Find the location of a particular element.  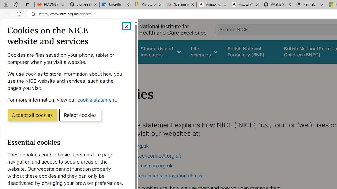

Accept all cookies is located at coordinates (32, 115).